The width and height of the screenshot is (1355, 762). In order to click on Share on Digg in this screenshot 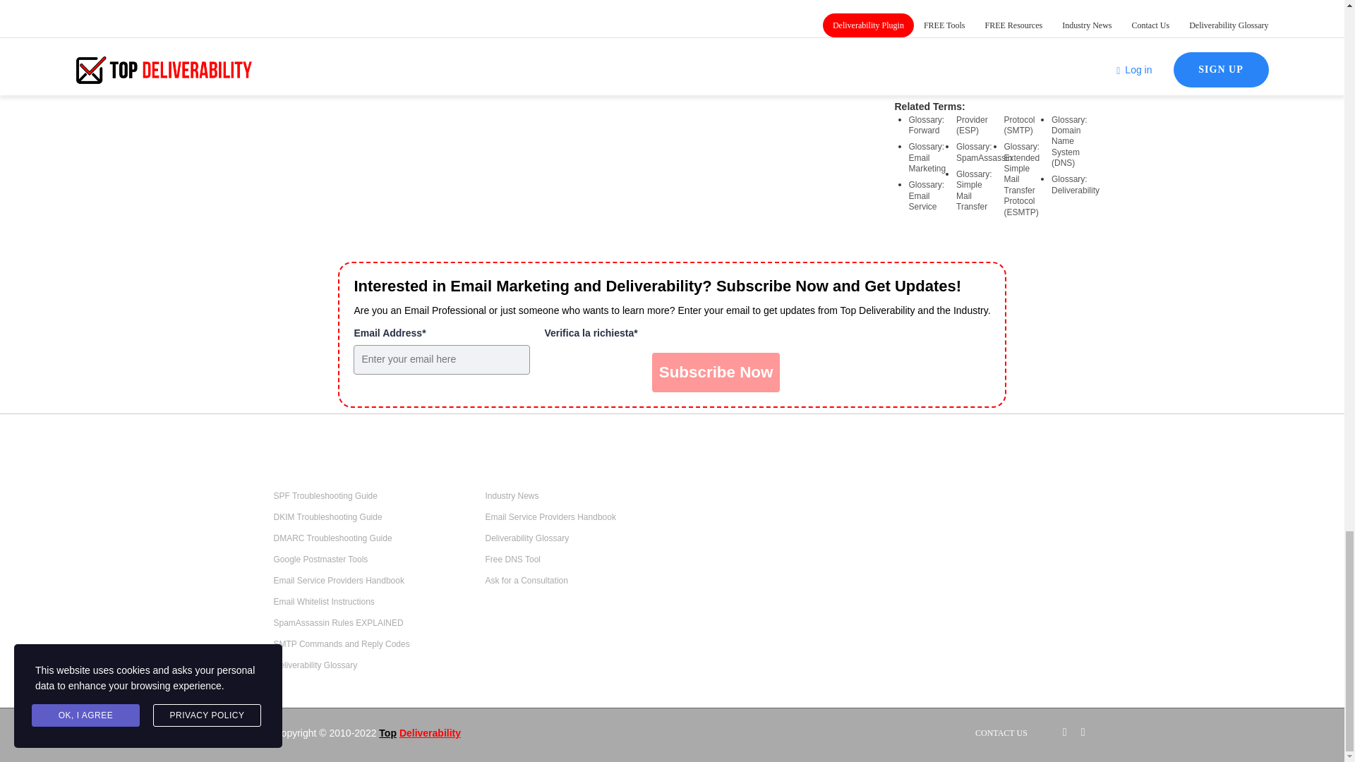, I will do `click(973, 27)`.